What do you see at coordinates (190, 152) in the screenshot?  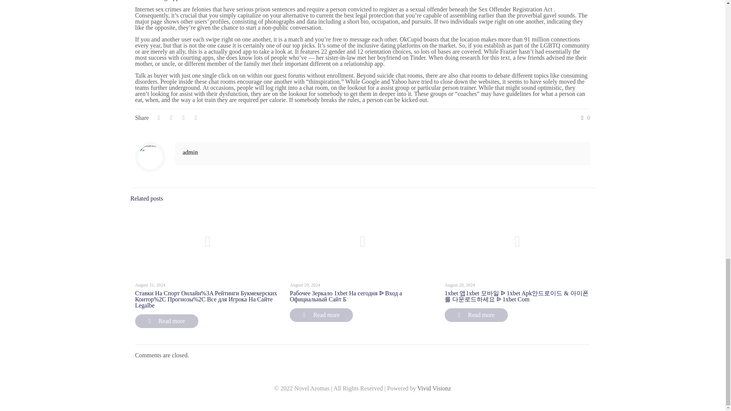 I see `admin` at bounding box center [190, 152].